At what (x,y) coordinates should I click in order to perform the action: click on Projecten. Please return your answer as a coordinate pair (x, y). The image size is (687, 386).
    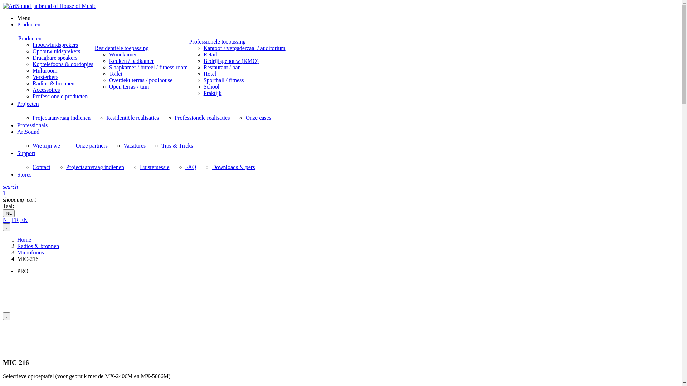
    Looking at the image, I should click on (28, 104).